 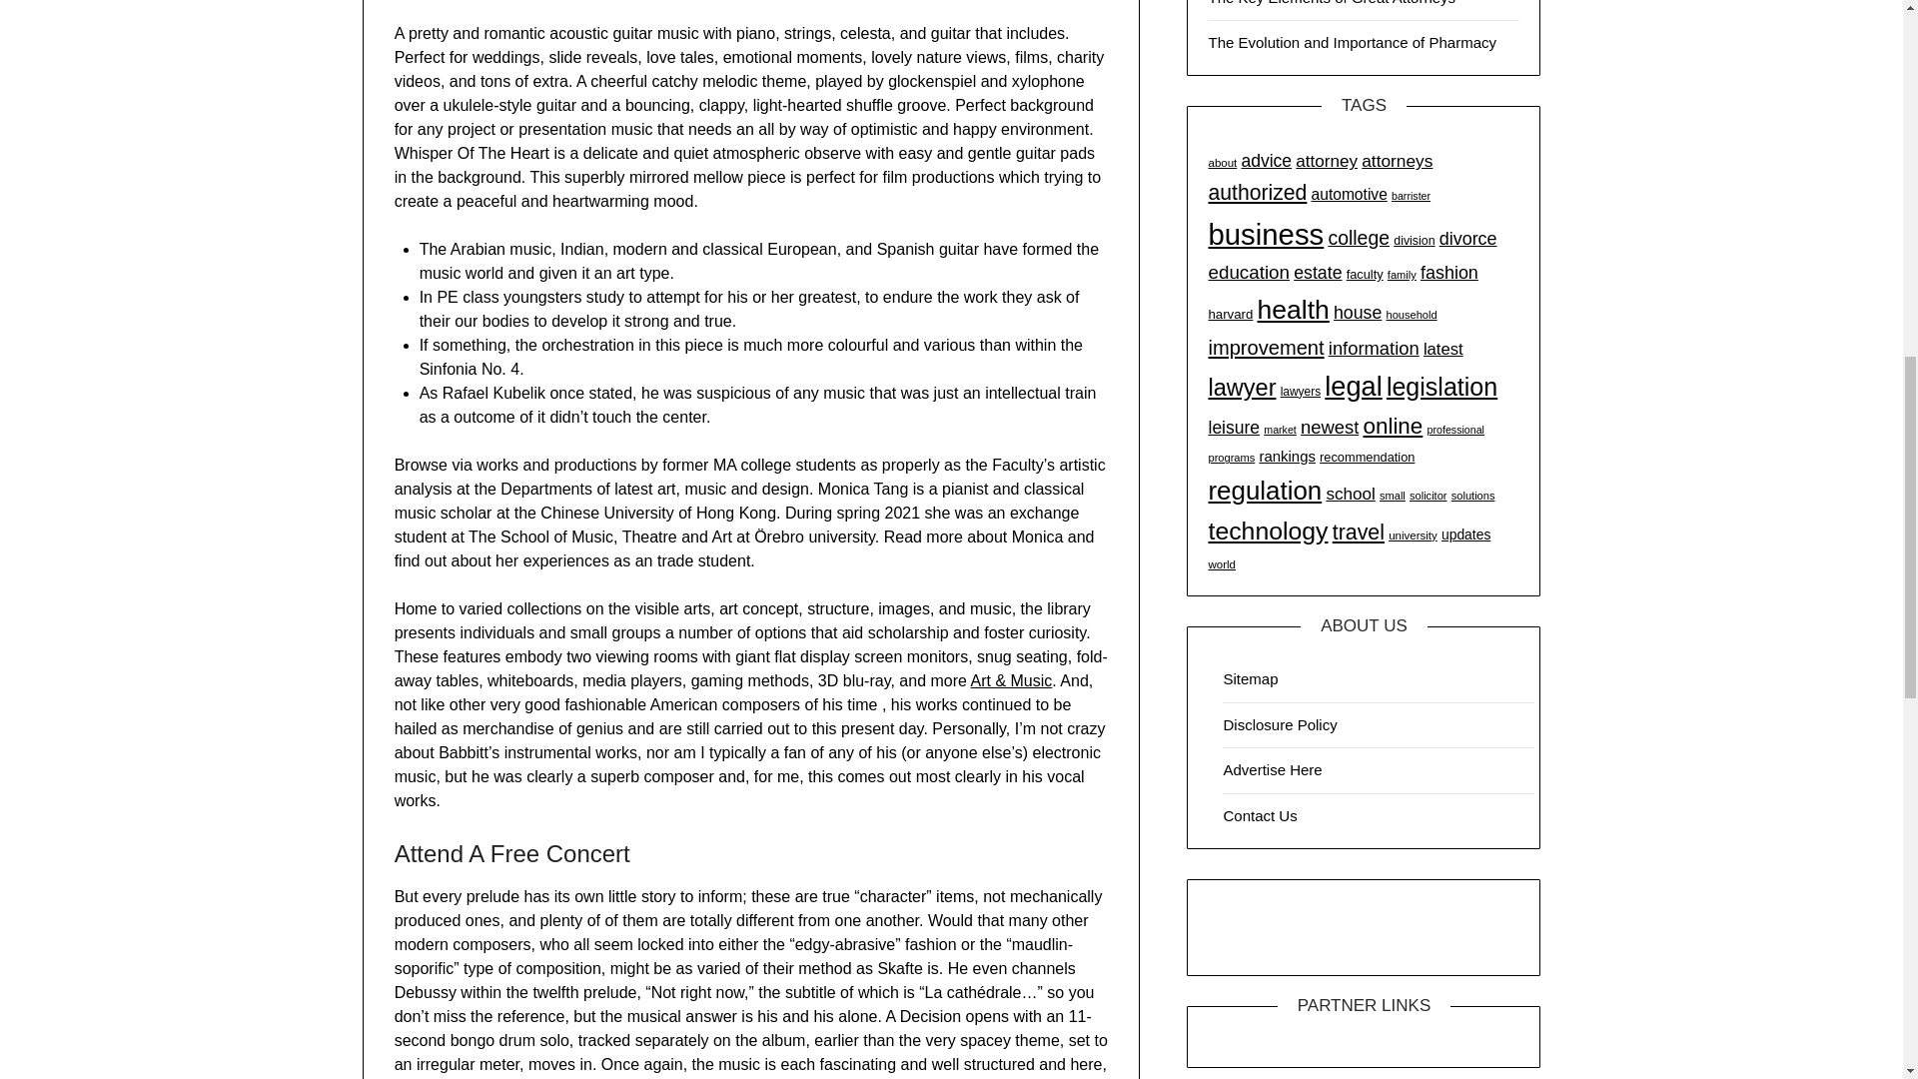 I want to click on business, so click(x=1265, y=234).